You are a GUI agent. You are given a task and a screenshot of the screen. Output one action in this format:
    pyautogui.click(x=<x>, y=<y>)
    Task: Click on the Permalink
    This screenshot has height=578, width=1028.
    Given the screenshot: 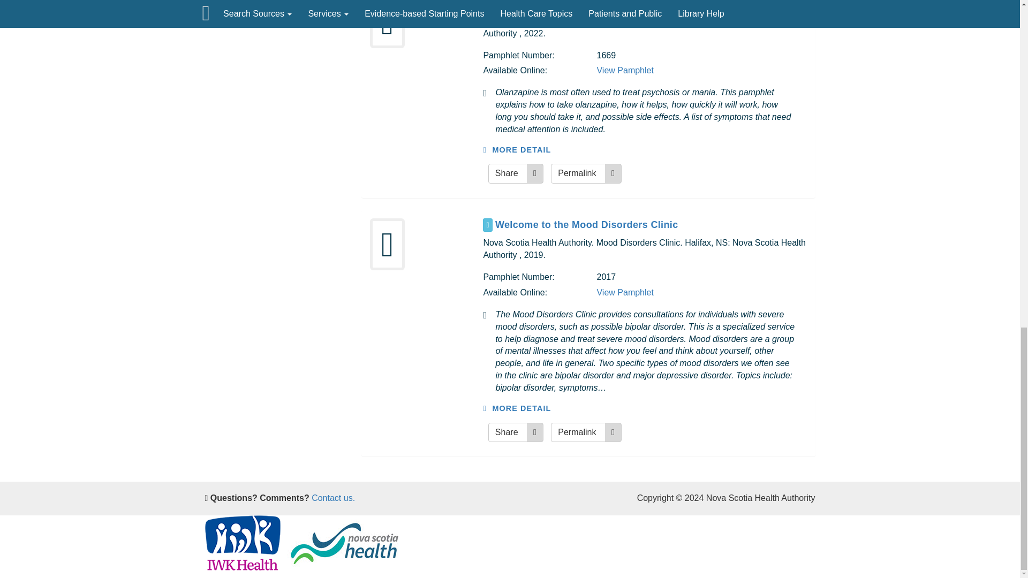 What is the action you would take?
    pyautogui.click(x=586, y=432)
    